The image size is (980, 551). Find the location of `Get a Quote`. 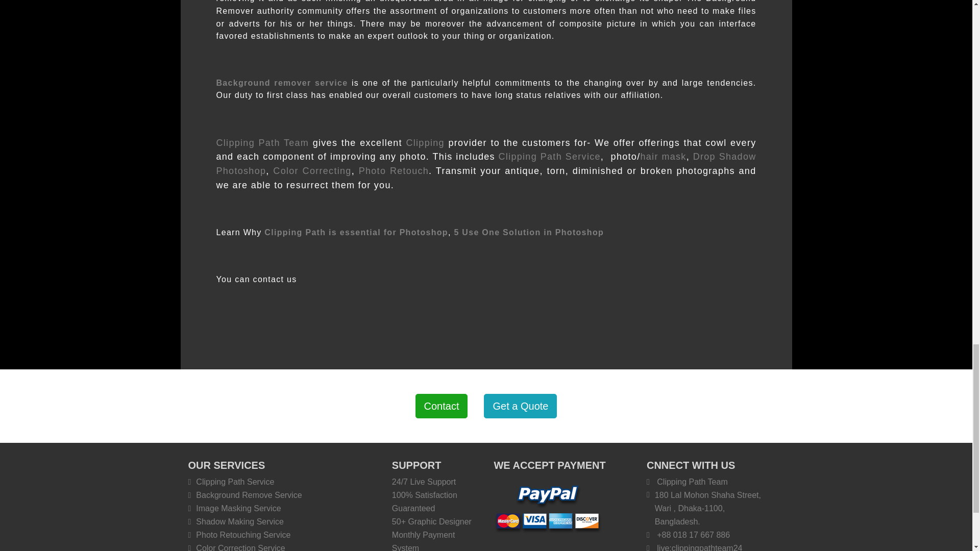

Get a Quote is located at coordinates (520, 406).